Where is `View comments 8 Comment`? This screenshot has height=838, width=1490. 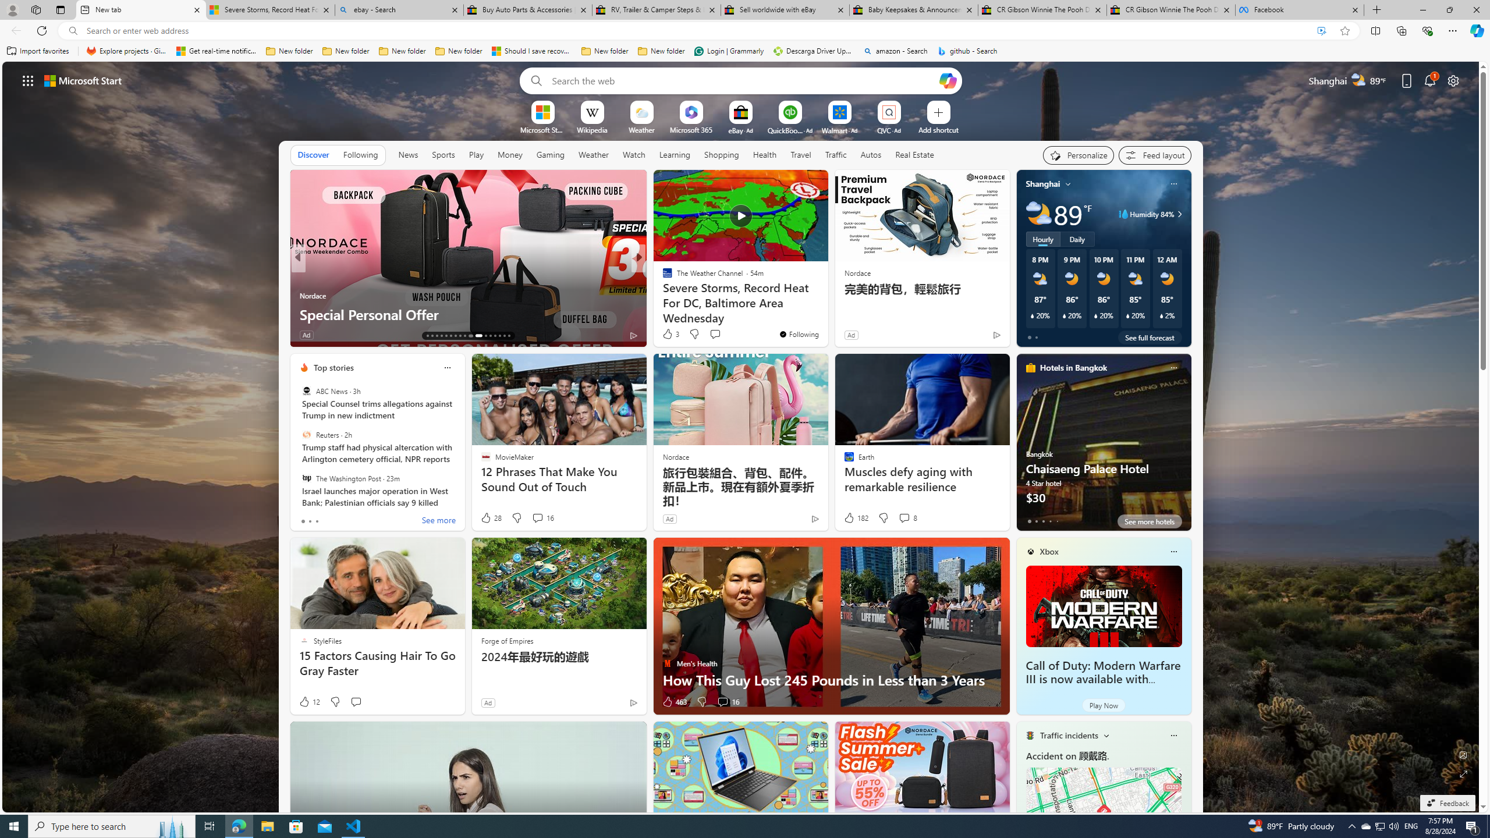
View comments 8 Comment is located at coordinates (908, 518).